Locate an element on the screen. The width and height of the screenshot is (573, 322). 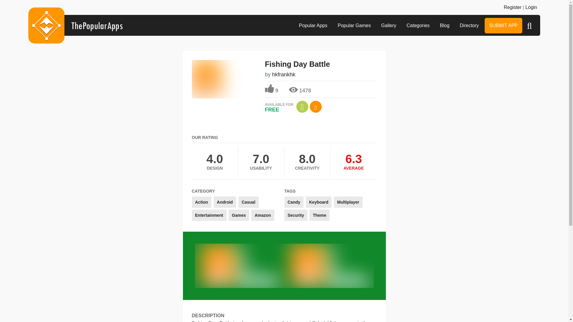
Login is located at coordinates (531, 7).